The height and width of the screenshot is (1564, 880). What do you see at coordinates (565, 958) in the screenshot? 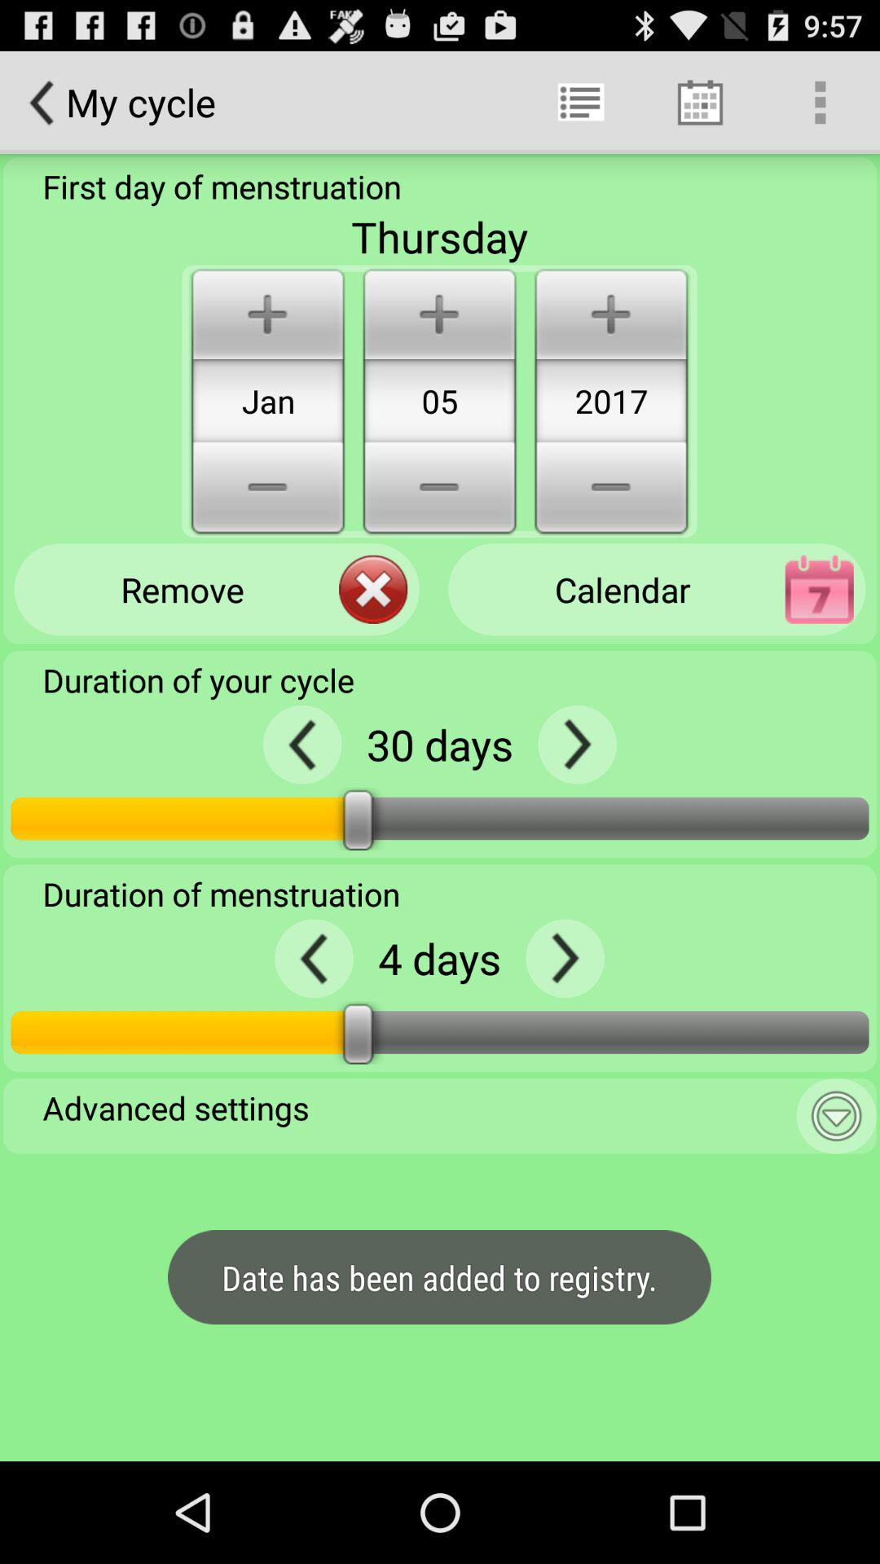
I see `click to next arrow` at bounding box center [565, 958].